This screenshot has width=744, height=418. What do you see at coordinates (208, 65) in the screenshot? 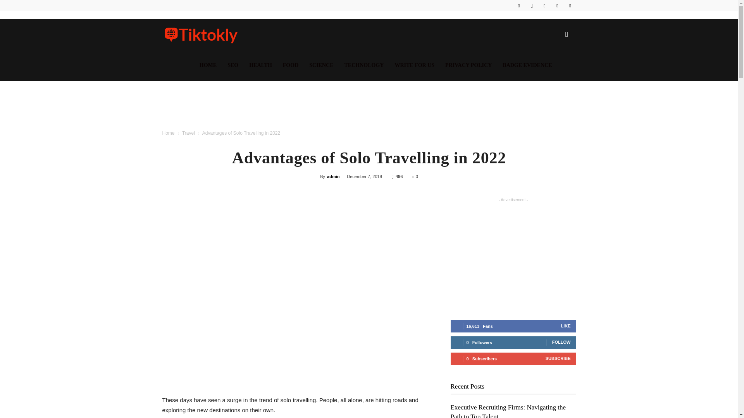
I see `HOME` at bounding box center [208, 65].